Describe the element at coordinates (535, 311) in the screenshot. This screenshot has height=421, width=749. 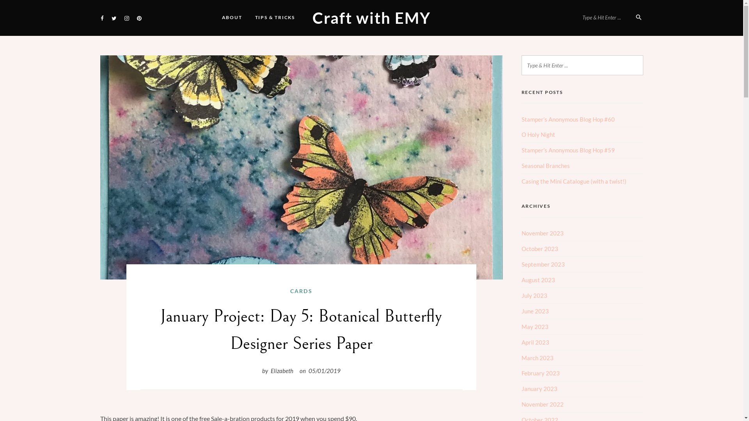
I see `June 2023` at that location.